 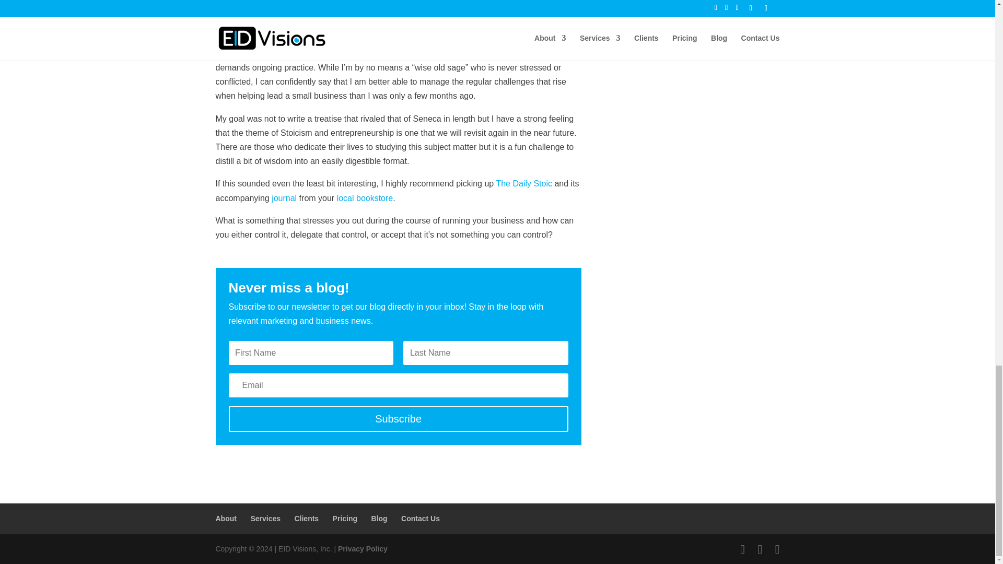 What do you see at coordinates (284, 198) in the screenshot?
I see `journal` at bounding box center [284, 198].